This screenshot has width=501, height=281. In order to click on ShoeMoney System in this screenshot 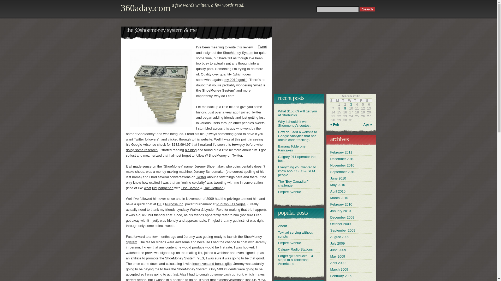, I will do `click(194, 239)`.